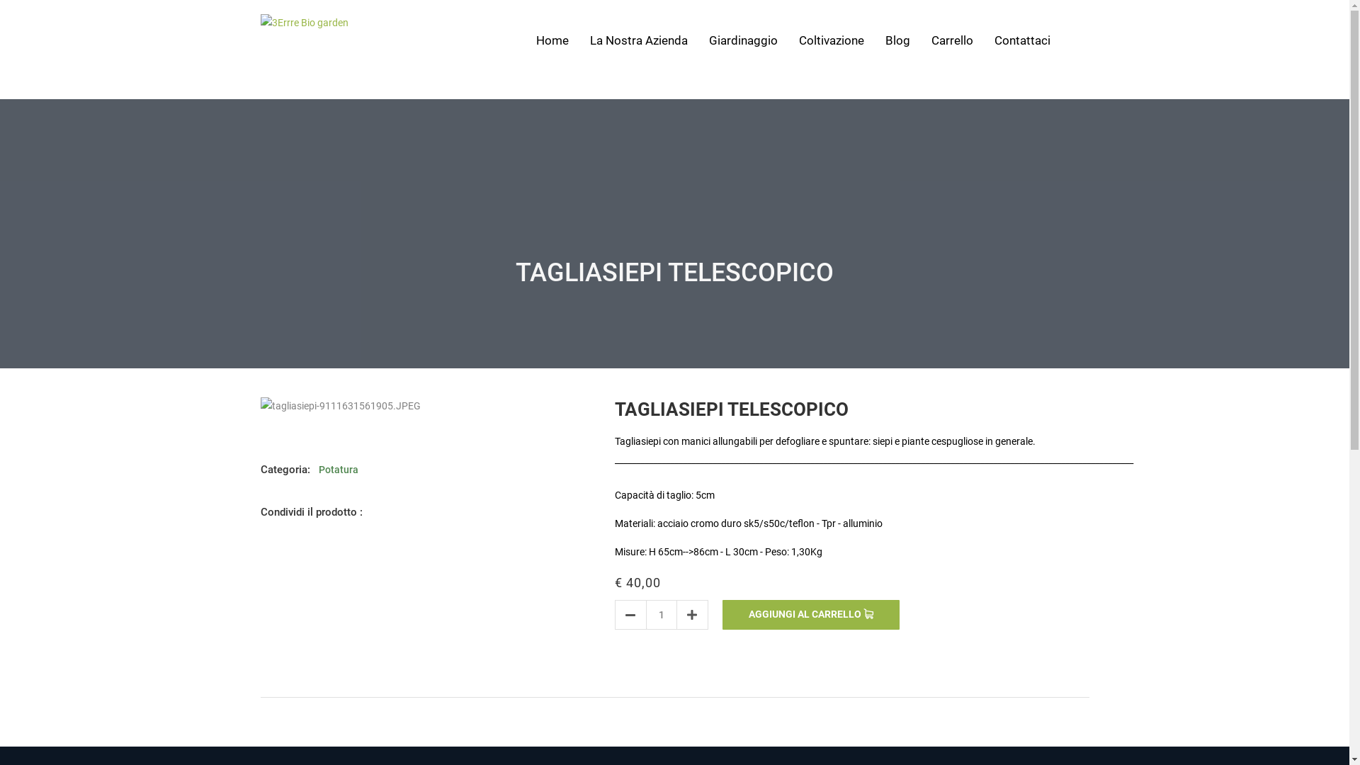 The width and height of the screenshot is (1360, 765). I want to click on Blog, so click(898, 40).